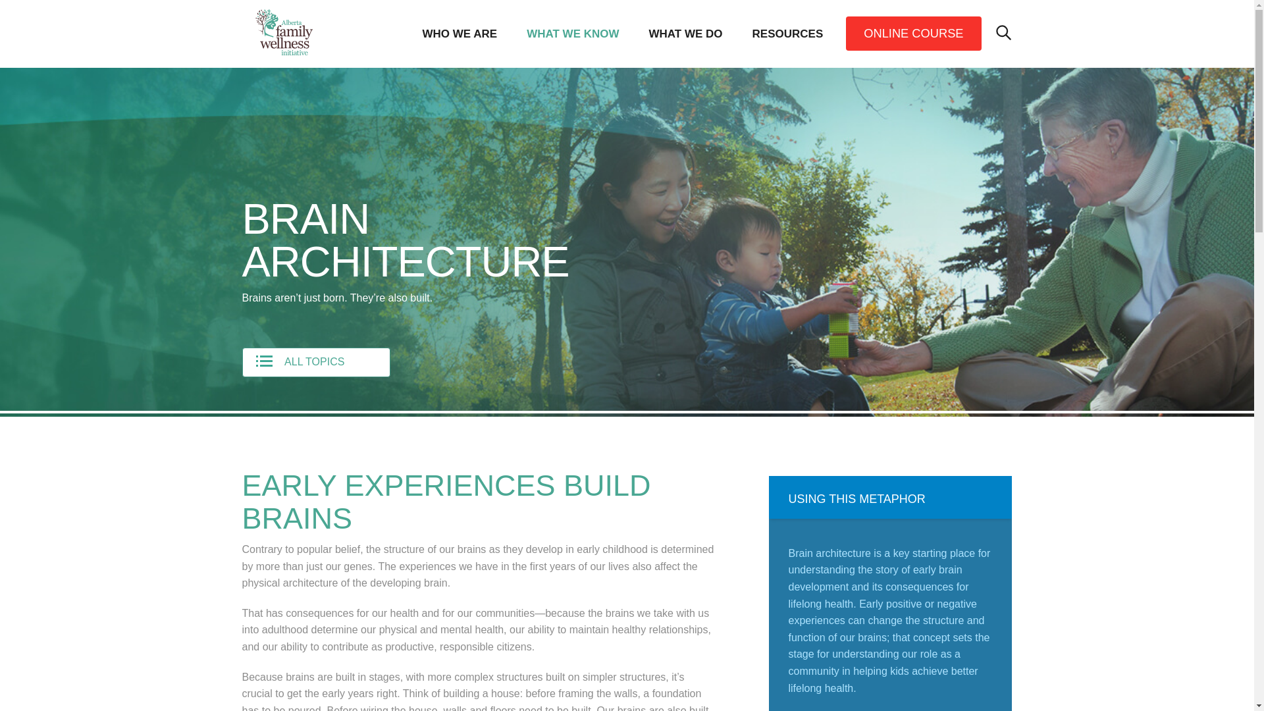 The image size is (1264, 711). I want to click on WHAT WE DO, so click(686, 33).